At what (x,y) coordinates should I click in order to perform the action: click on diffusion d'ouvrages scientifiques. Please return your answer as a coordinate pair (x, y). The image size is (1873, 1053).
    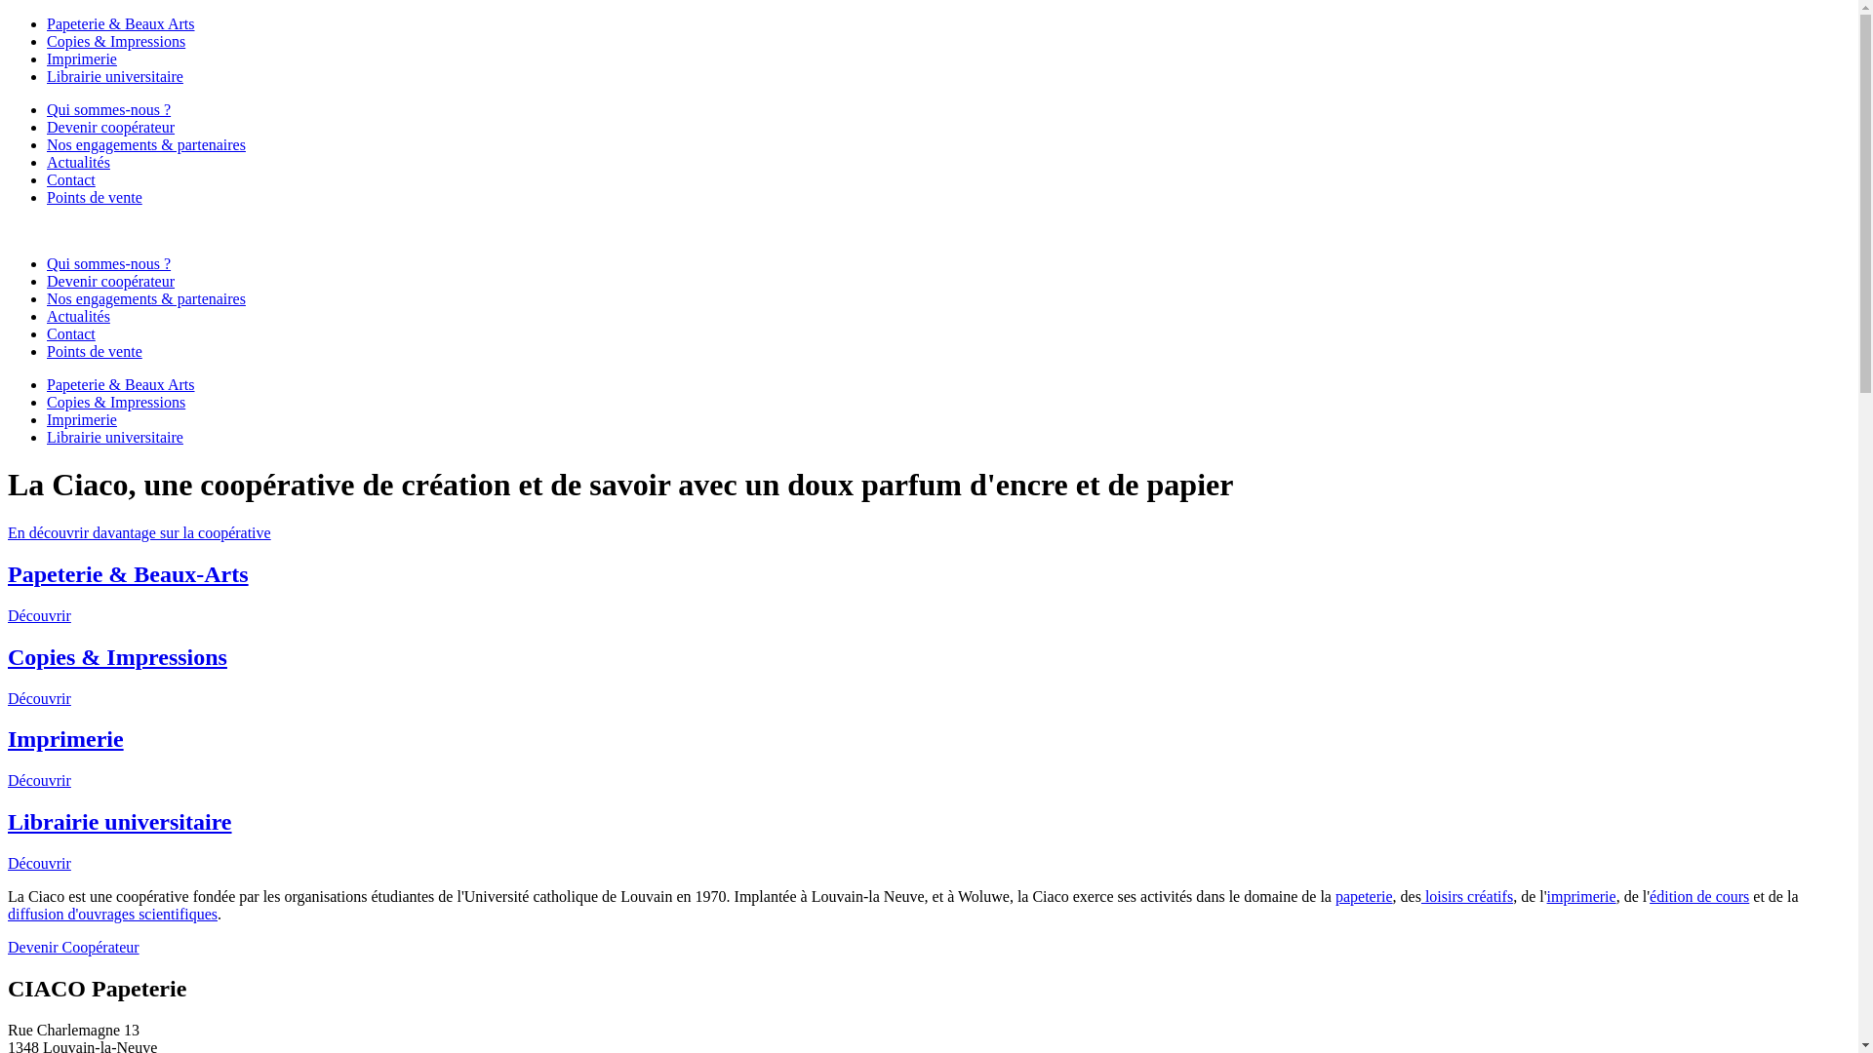
    Looking at the image, I should click on (113, 915).